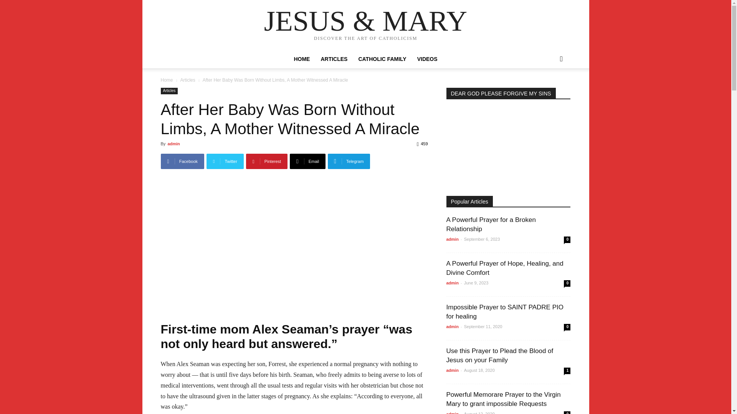 The width and height of the screenshot is (737, 414). Describe the element at coordinates (187, 80) in the screenshot. I see `Articles` at that location.